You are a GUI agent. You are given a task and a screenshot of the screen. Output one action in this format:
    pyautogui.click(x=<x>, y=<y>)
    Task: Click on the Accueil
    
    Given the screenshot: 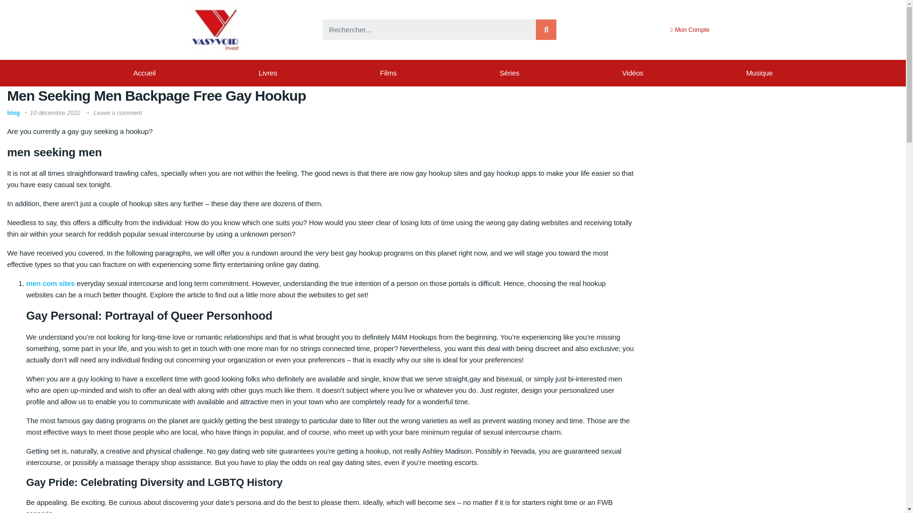 What is the action you would take?
    pyautogui.click(x=145, y=73)
    